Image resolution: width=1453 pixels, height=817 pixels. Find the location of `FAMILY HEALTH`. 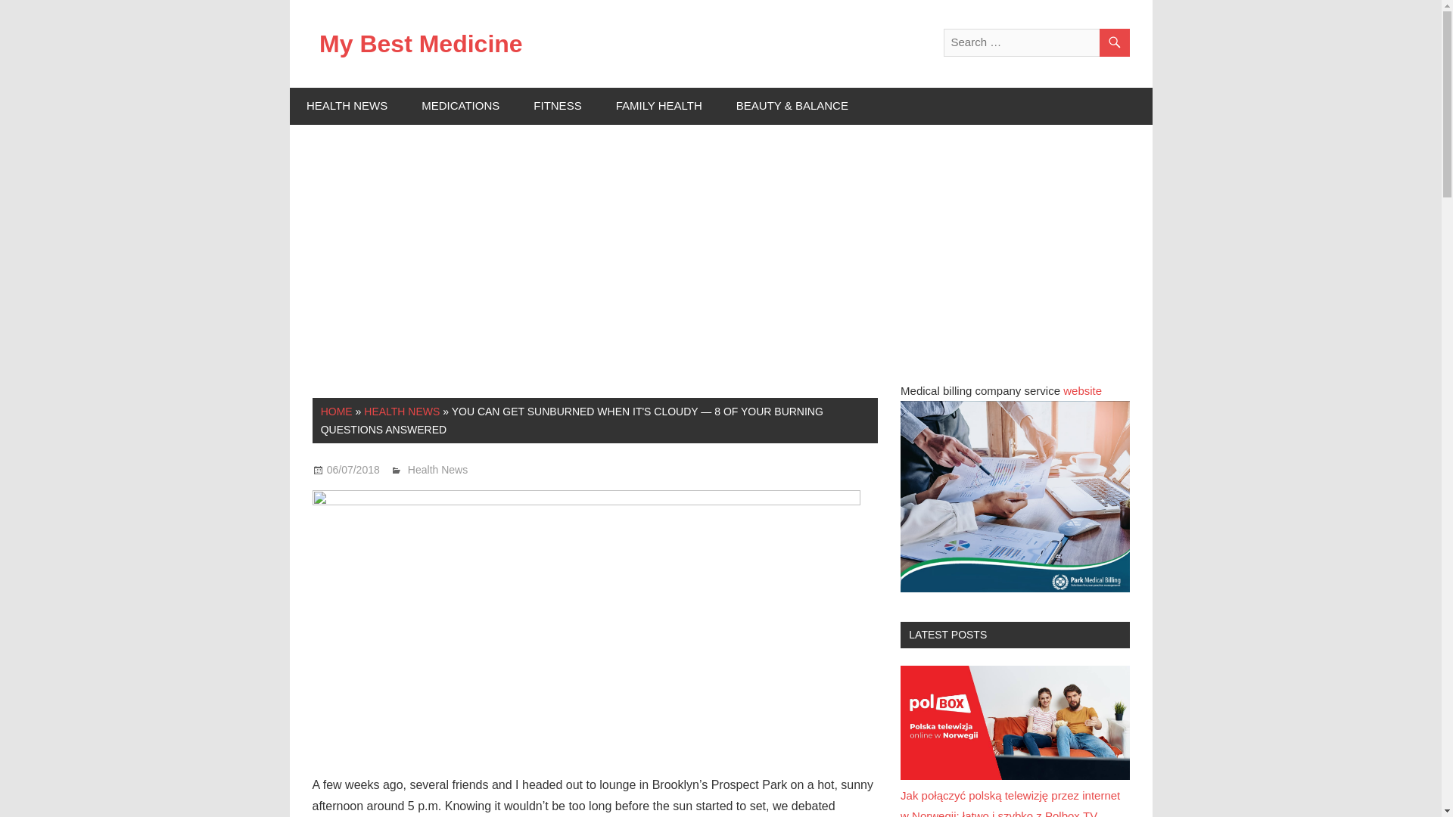

FAMILY HEALTH is located at coordinates (658, 106).